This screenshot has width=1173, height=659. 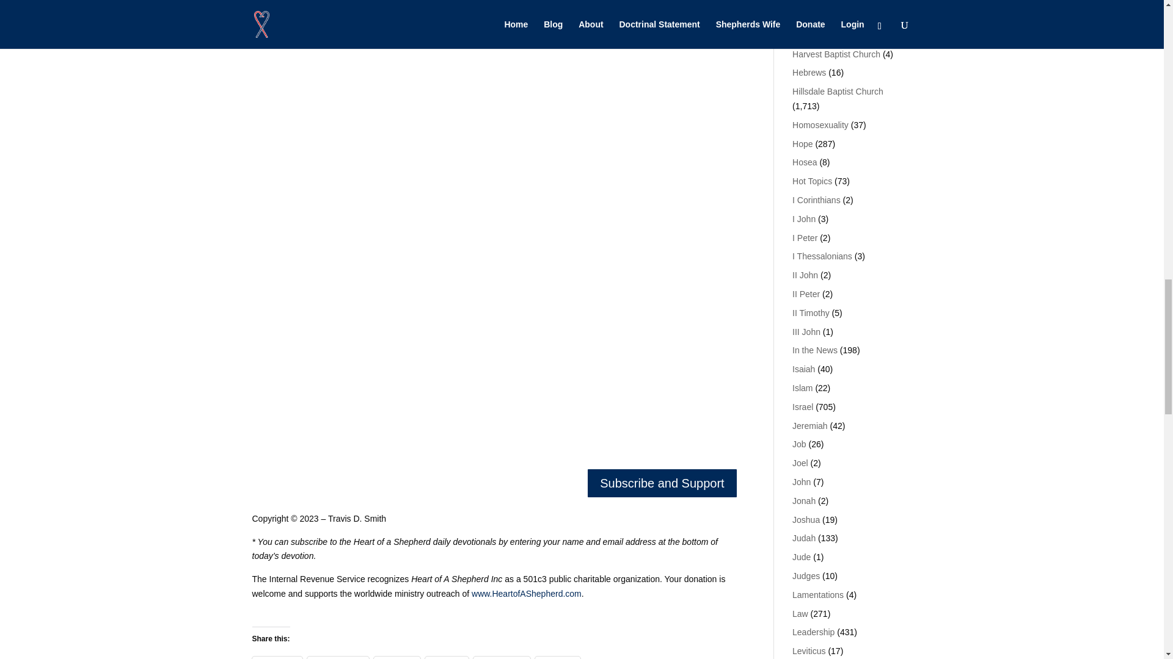 I want to click on www.HeartofAShepherd.com, so click(x=307, y=42).